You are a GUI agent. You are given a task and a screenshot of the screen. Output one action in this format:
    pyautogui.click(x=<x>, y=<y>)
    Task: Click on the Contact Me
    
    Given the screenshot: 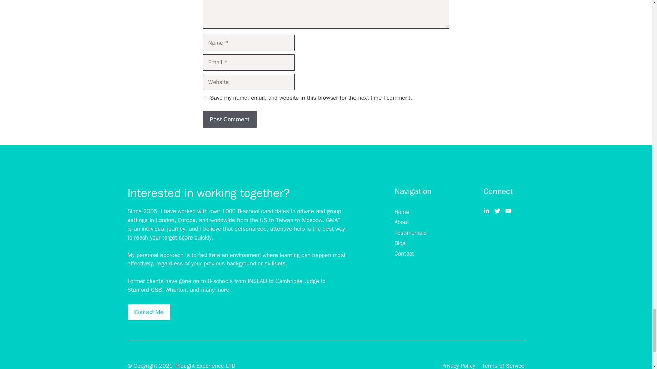 What is the action you would take?
    pyautogui.click(x=149, y=312)
    